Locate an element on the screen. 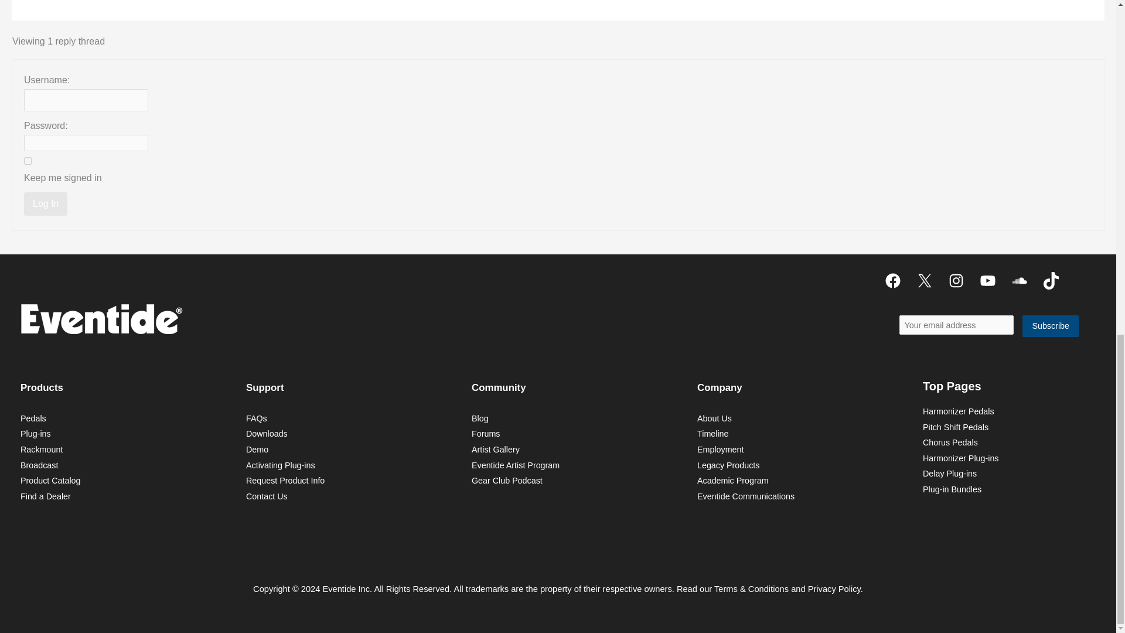 Image resolution: width=1125 pixels, height=633 pixels. forever is located at coordinates (27, 161).